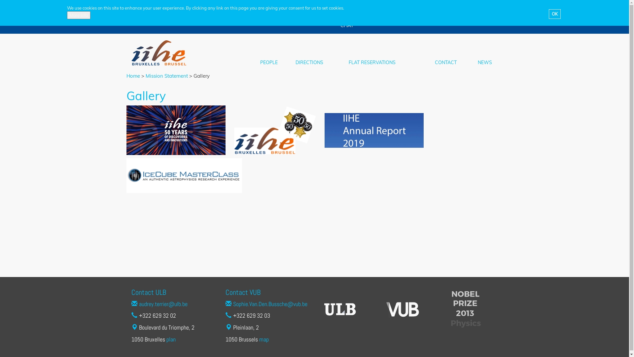 The image size is (634, 357). What do you see at coordinates (163, 304) in the screenshot?
I see `audrey.terrier@ulb.be` at bounding box center [163, 304].